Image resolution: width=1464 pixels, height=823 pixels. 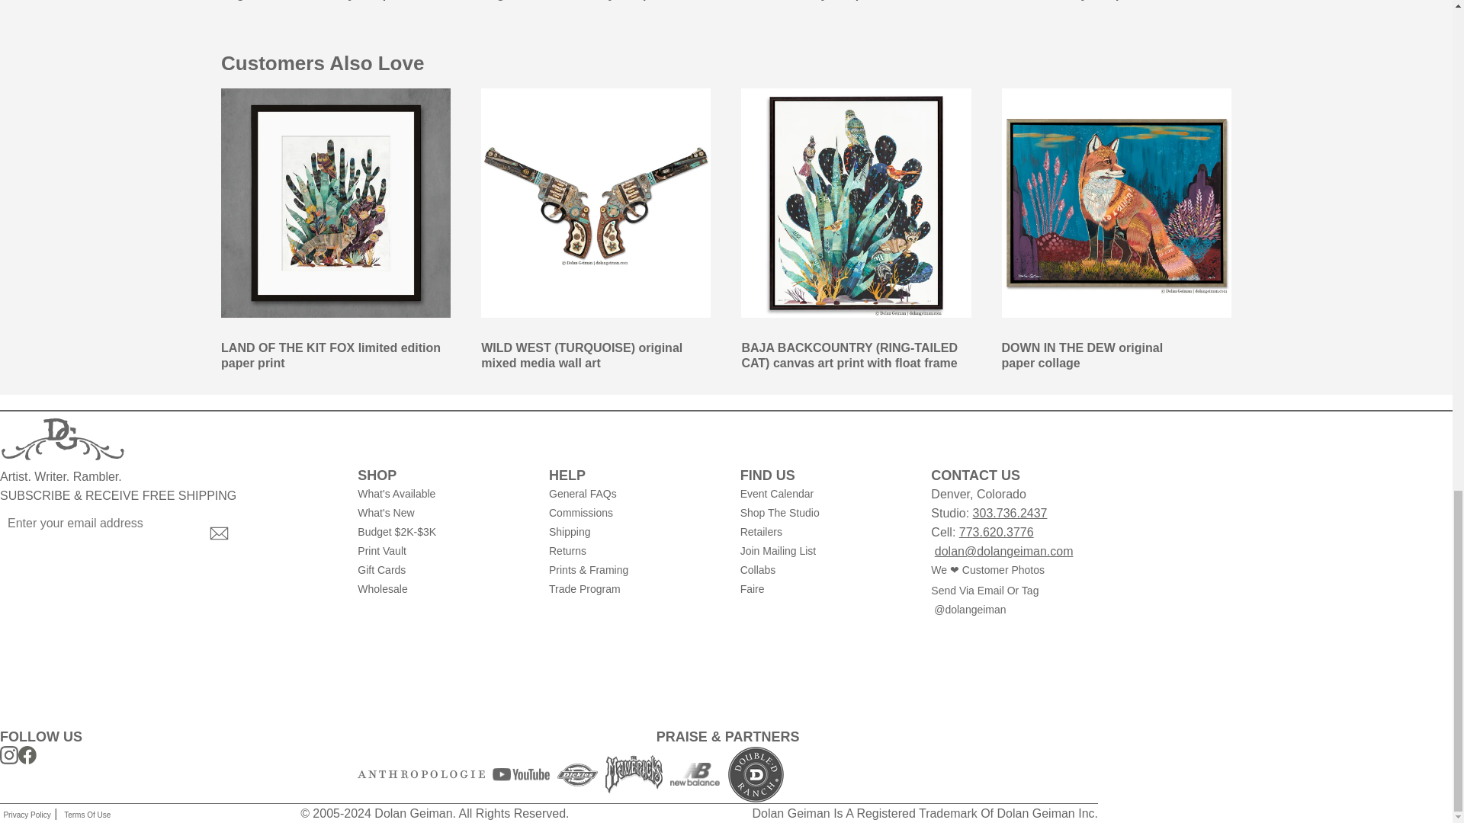 What do you see at coordinates (823, 532) in the screenshot?
I see `Retailers` at bounding box center [823, 532].